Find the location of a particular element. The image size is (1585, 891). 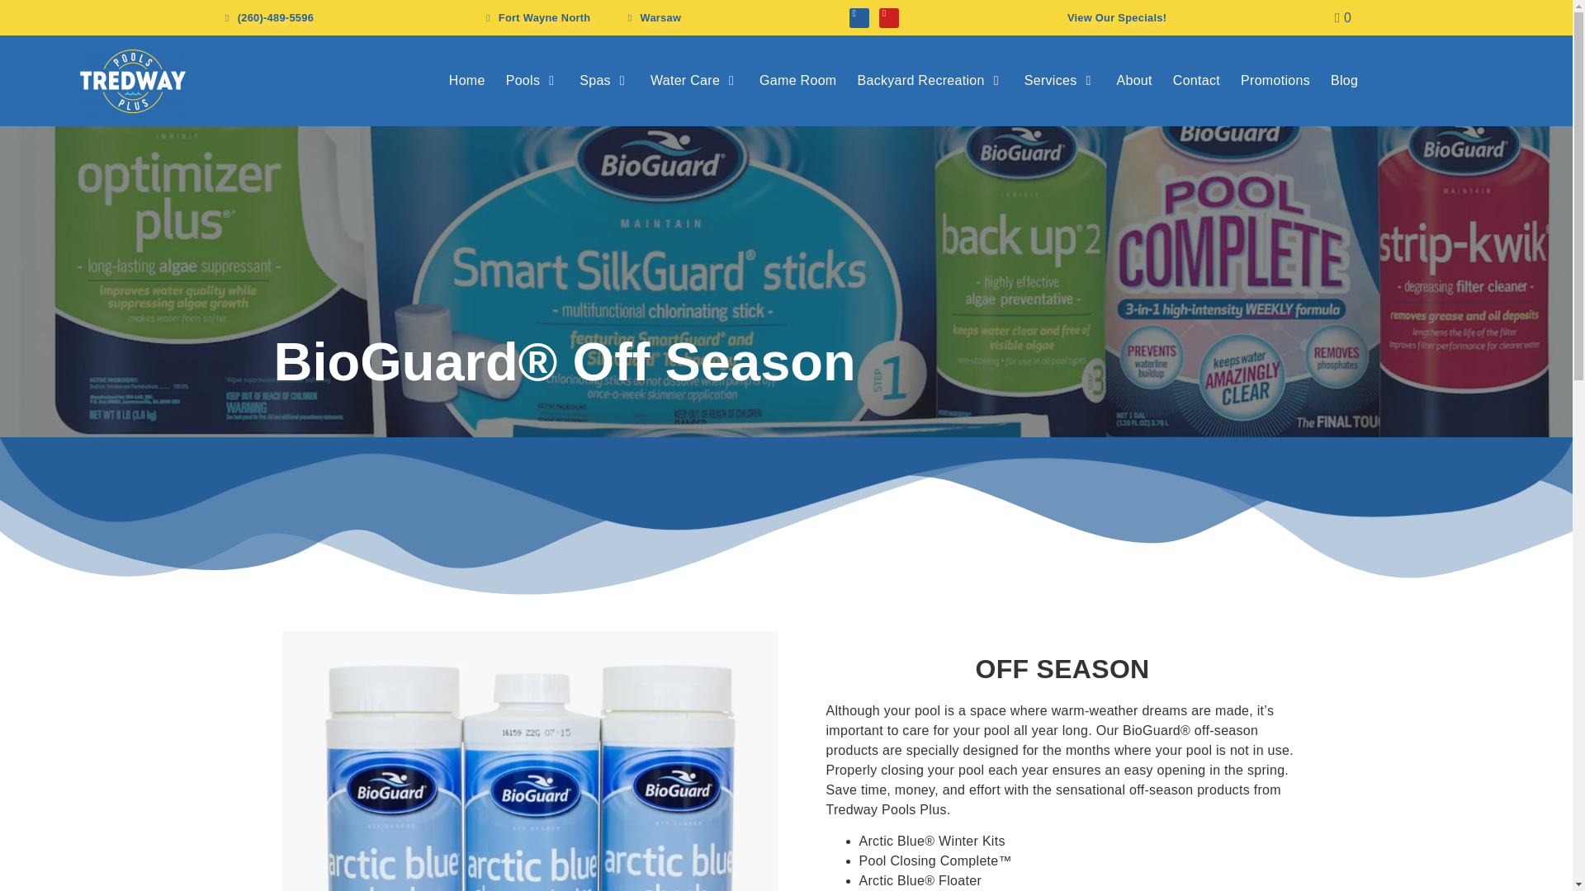

0 is located at coordinates (1342, 17).